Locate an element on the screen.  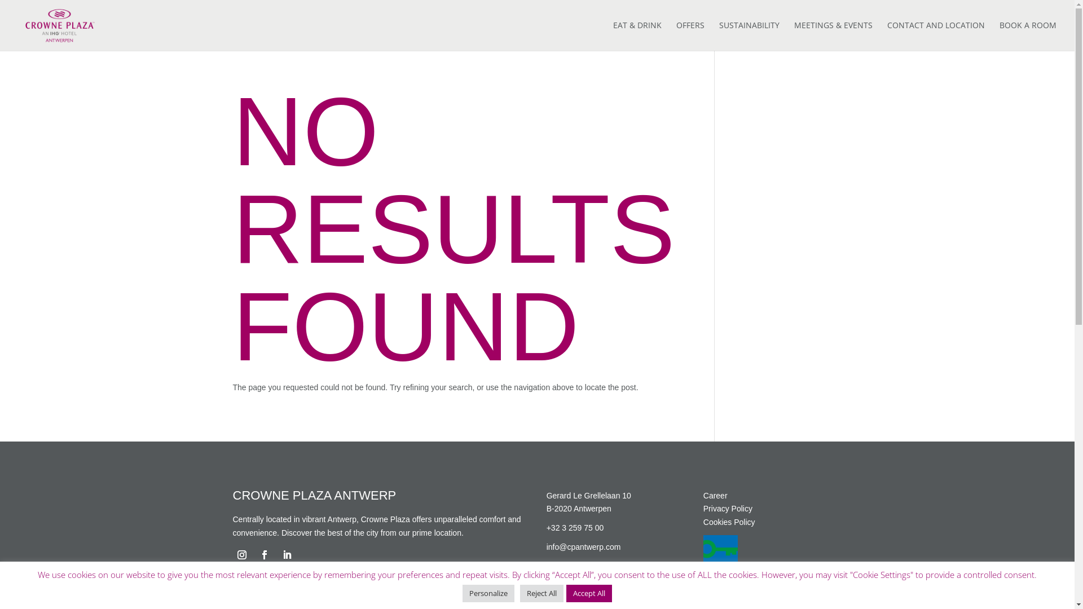
Accept All is located at coordinates (589, 593).